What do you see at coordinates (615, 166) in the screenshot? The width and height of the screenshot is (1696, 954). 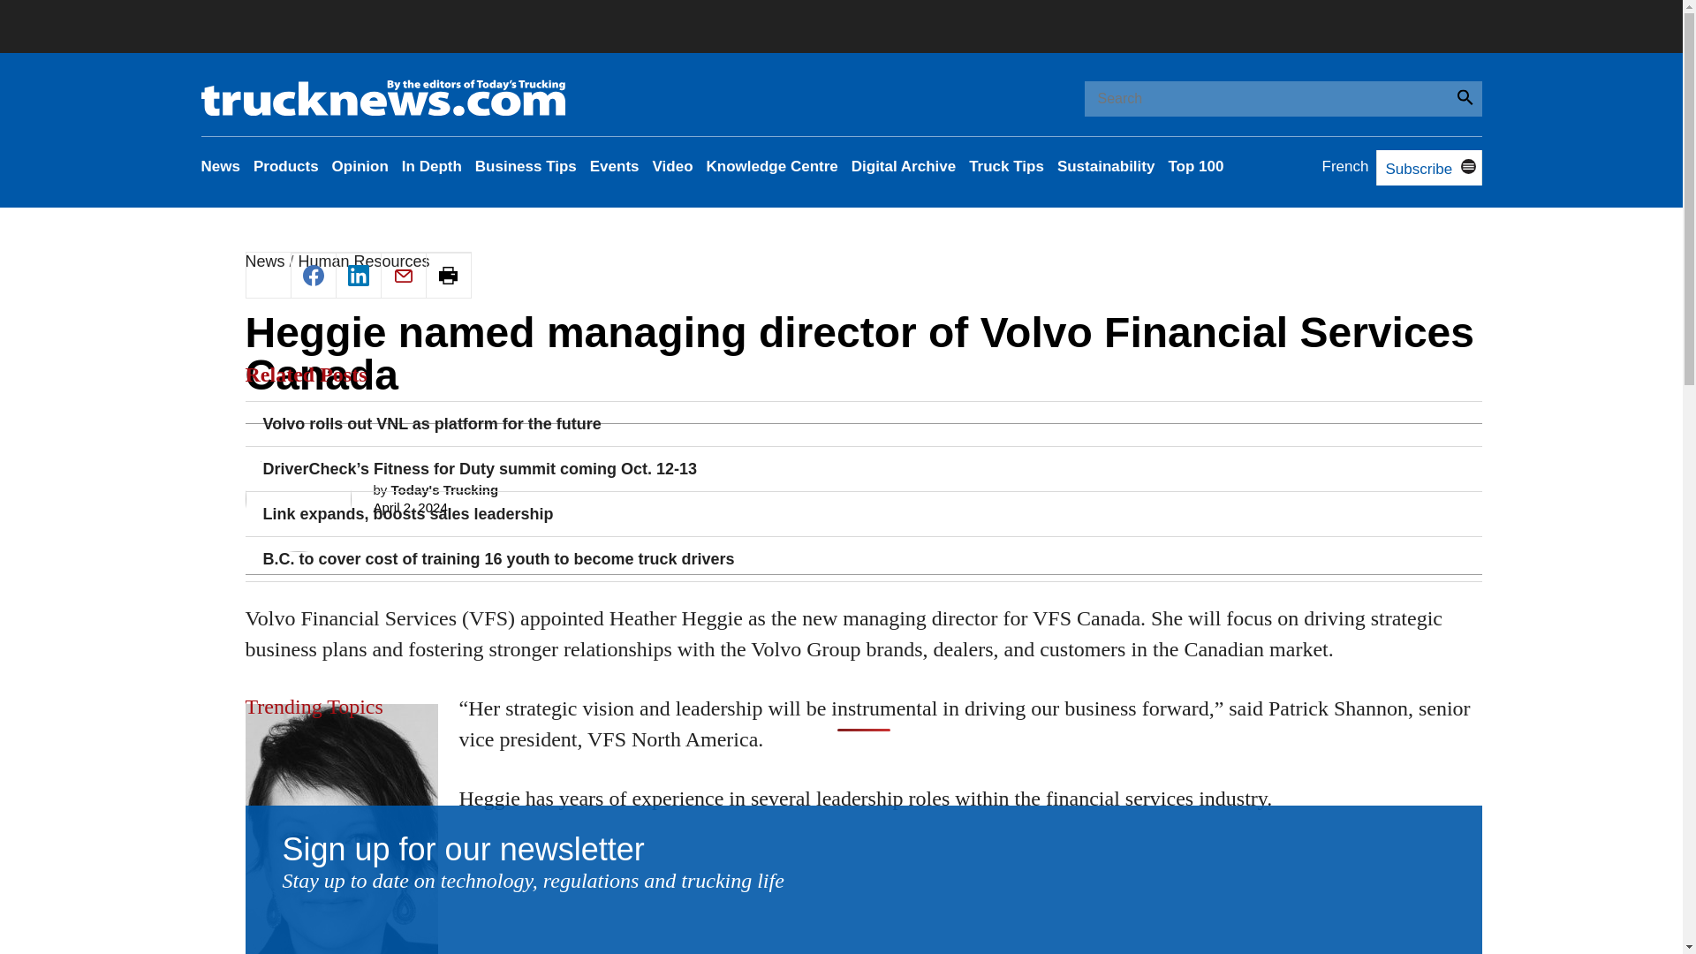 I see `Events` at bounding box center [615, 166].